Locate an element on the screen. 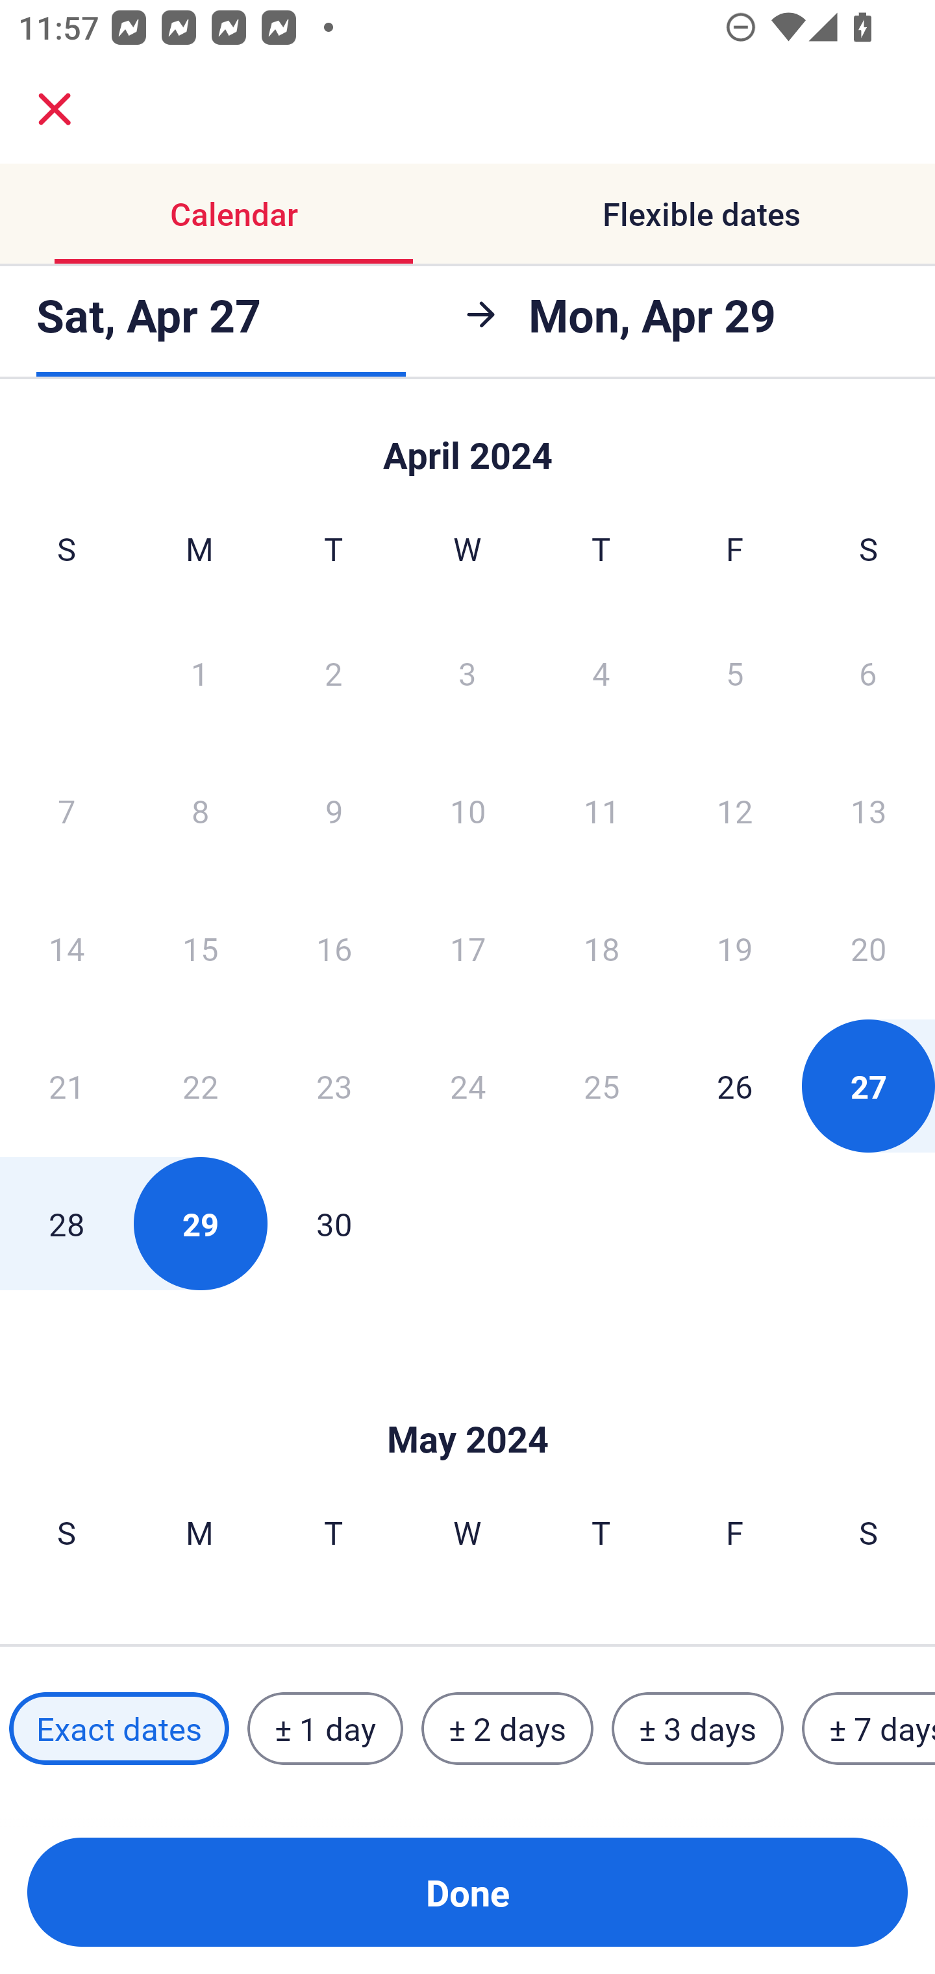 The height and width of the screenshot is (1974, 935). 18 Thursday, April 18, 2024 is located at coordinates (601, 948).